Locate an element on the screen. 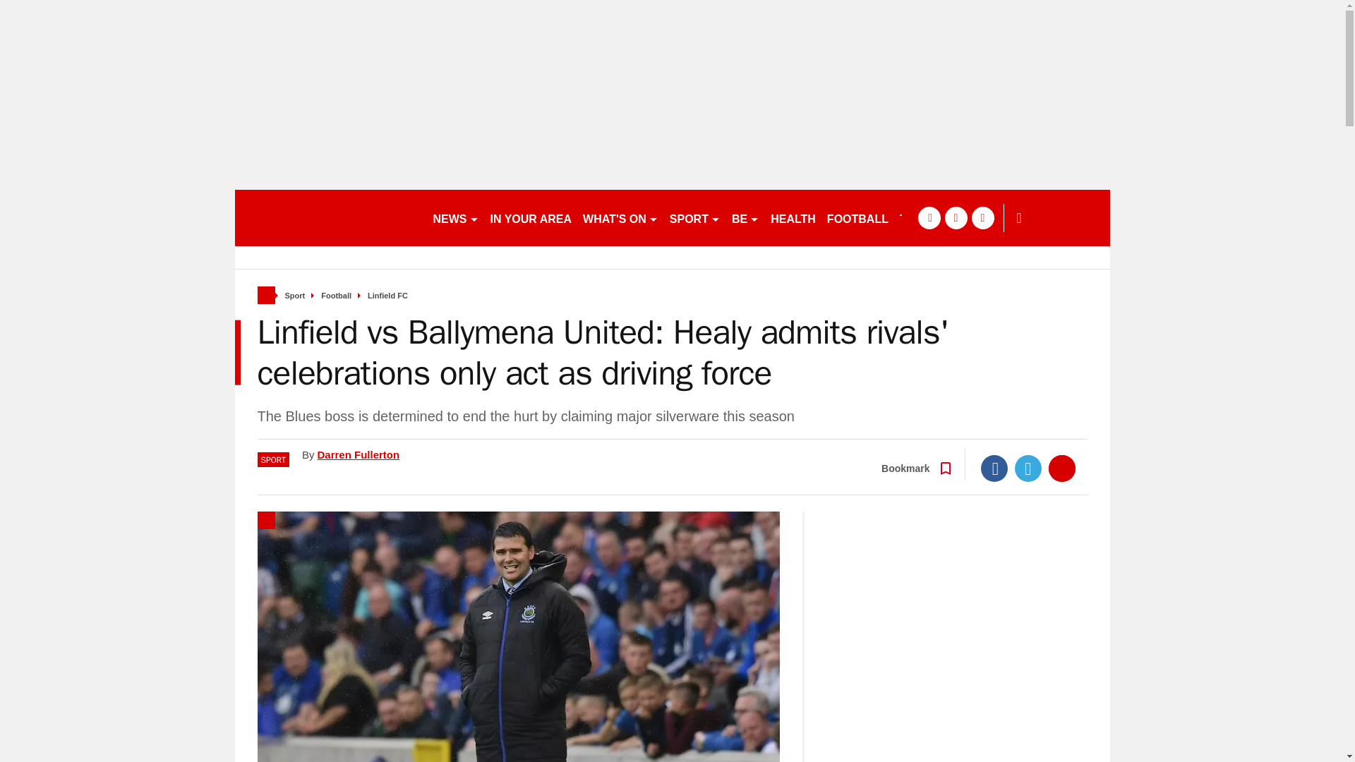  belfastlive is located at coordinates (327, 217).